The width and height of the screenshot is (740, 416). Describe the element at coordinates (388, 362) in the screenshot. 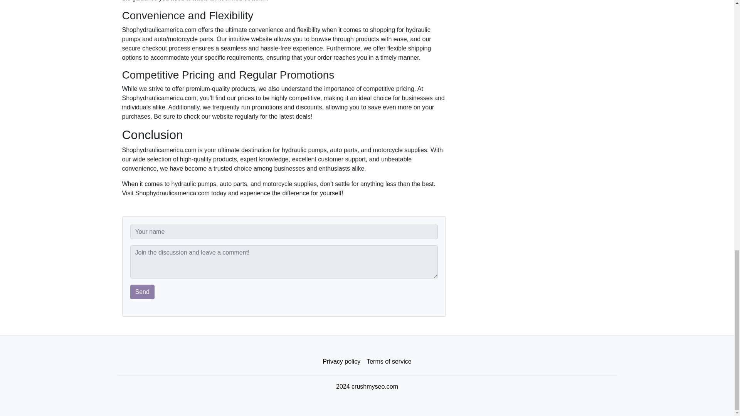

I see `Terms of service` at that location.